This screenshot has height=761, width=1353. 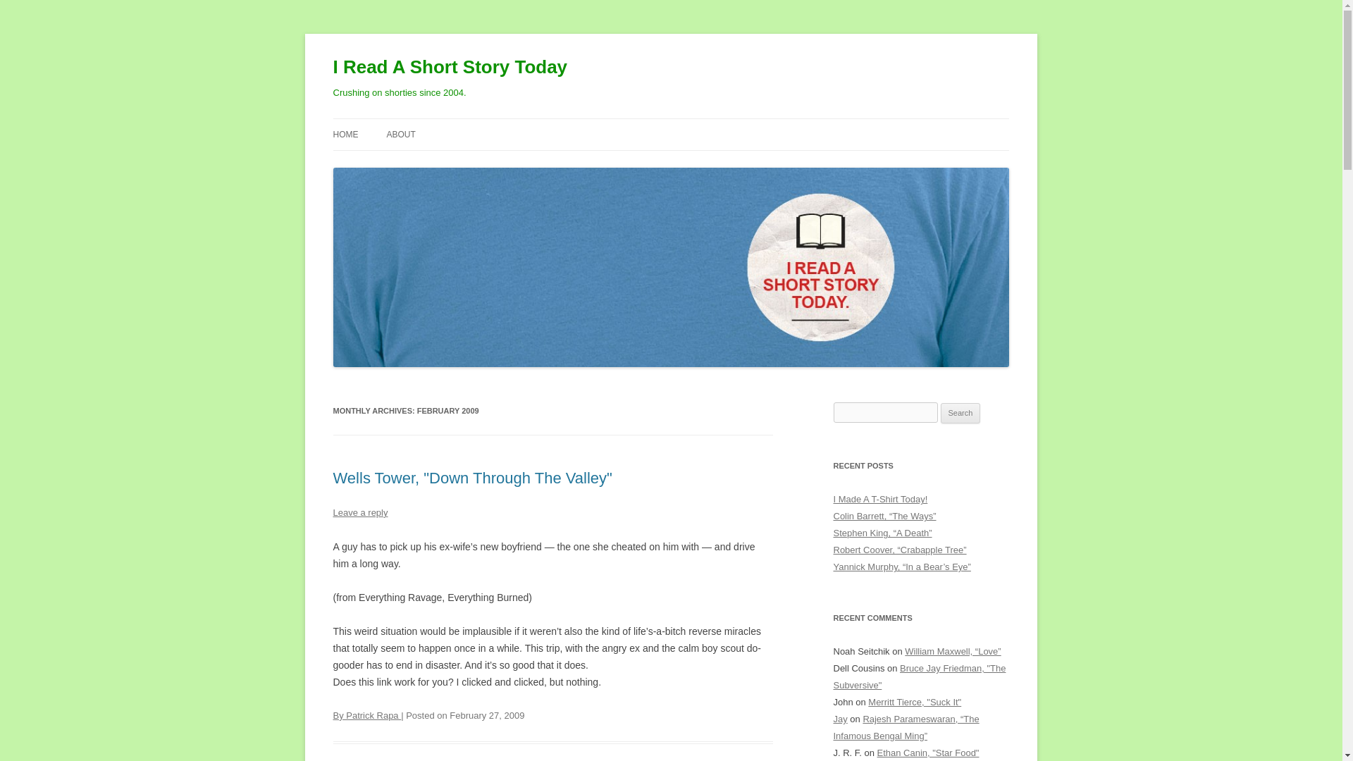 I want to click on Leave a reply, so click(x=359, y=513).